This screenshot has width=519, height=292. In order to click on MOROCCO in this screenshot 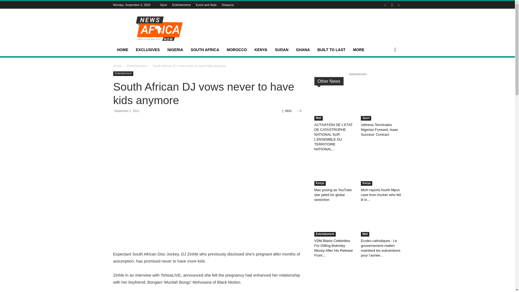, I will do `click(237, 50)`.